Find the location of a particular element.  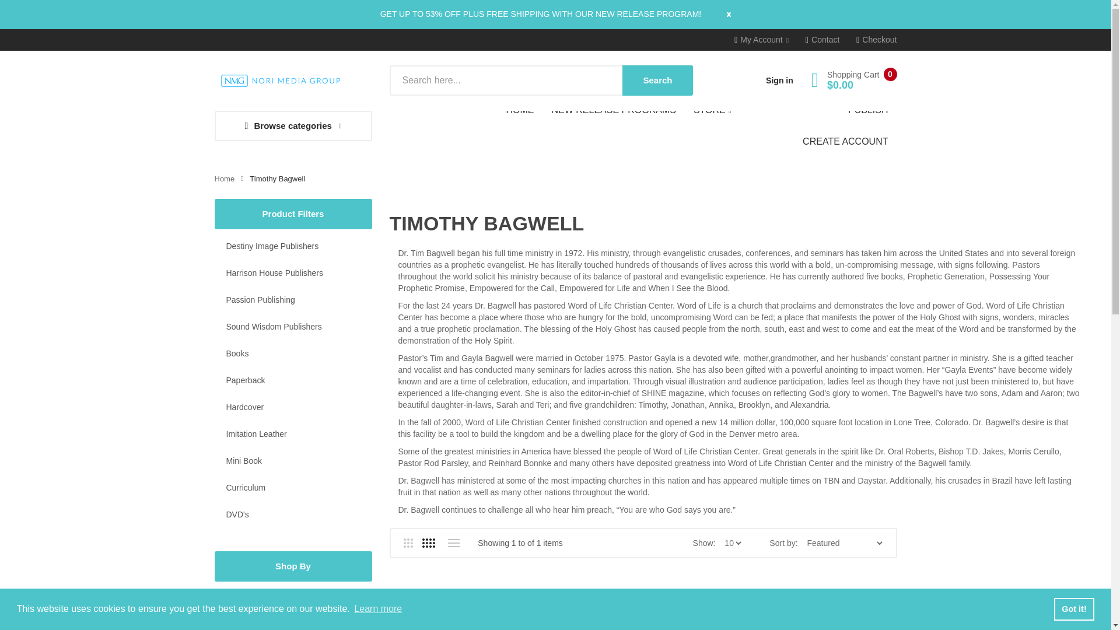

CREATE ACCOUNT is located at coordinates (845, 142).